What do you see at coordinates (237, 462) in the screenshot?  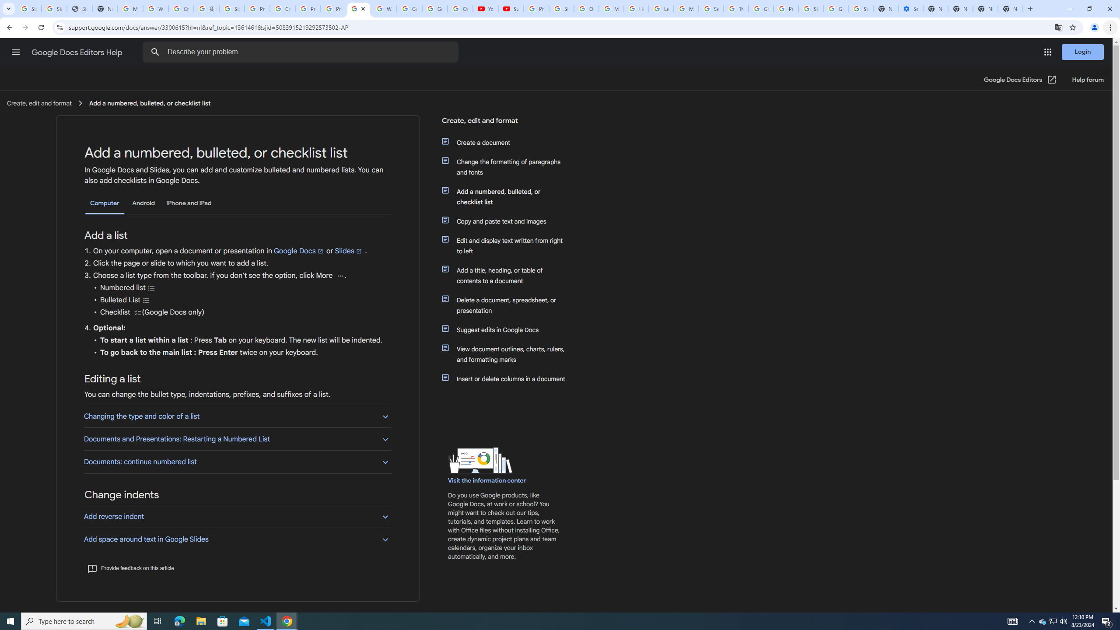 I see `Documents: continue numbered list` at bounding box center [237, 462].